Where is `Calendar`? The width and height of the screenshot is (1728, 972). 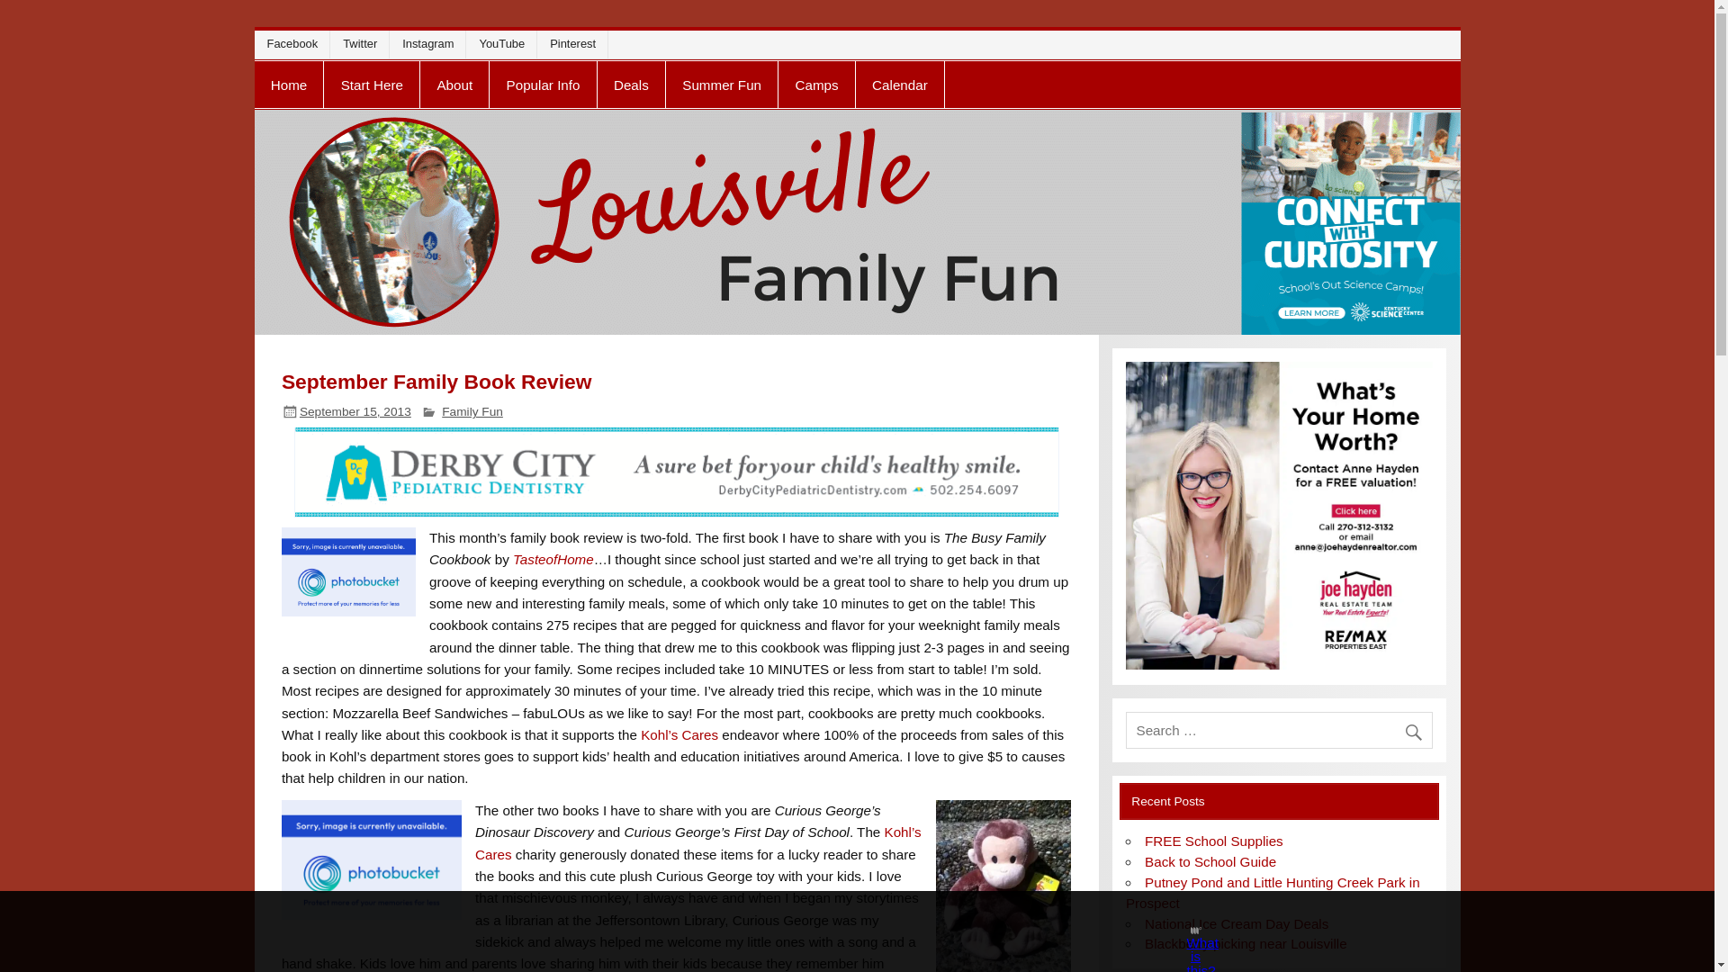
Calendar is located at coordinates (899, 85).